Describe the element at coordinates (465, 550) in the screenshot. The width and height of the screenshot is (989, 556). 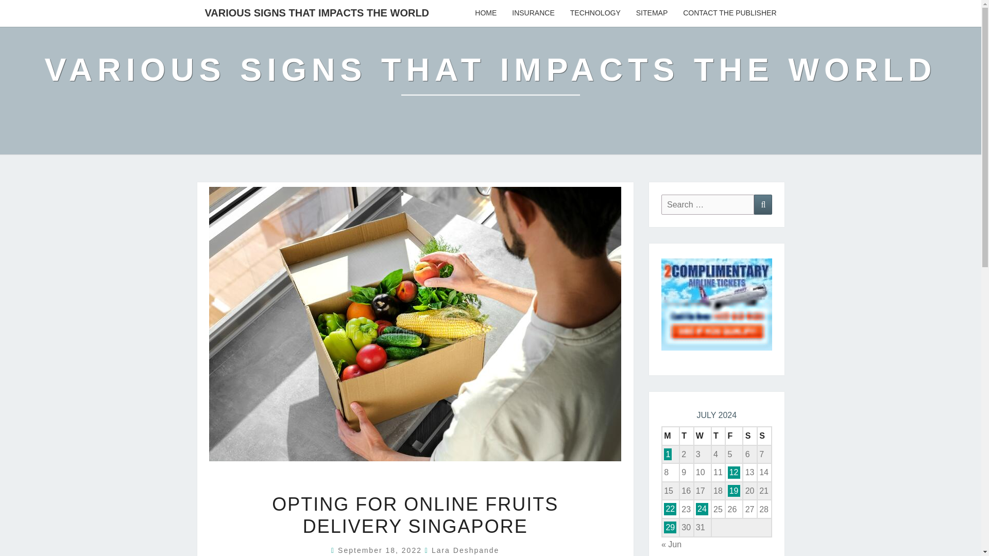
I see `View all posts by Lara Deshpande` at that location.